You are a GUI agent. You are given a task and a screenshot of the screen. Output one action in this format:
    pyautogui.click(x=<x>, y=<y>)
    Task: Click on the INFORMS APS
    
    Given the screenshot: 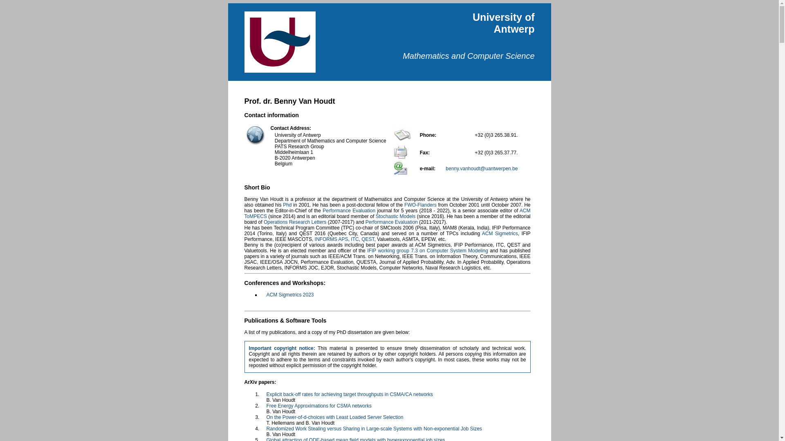 What is the action you would take?
    pyautogui.click(x=332, y=239)
    